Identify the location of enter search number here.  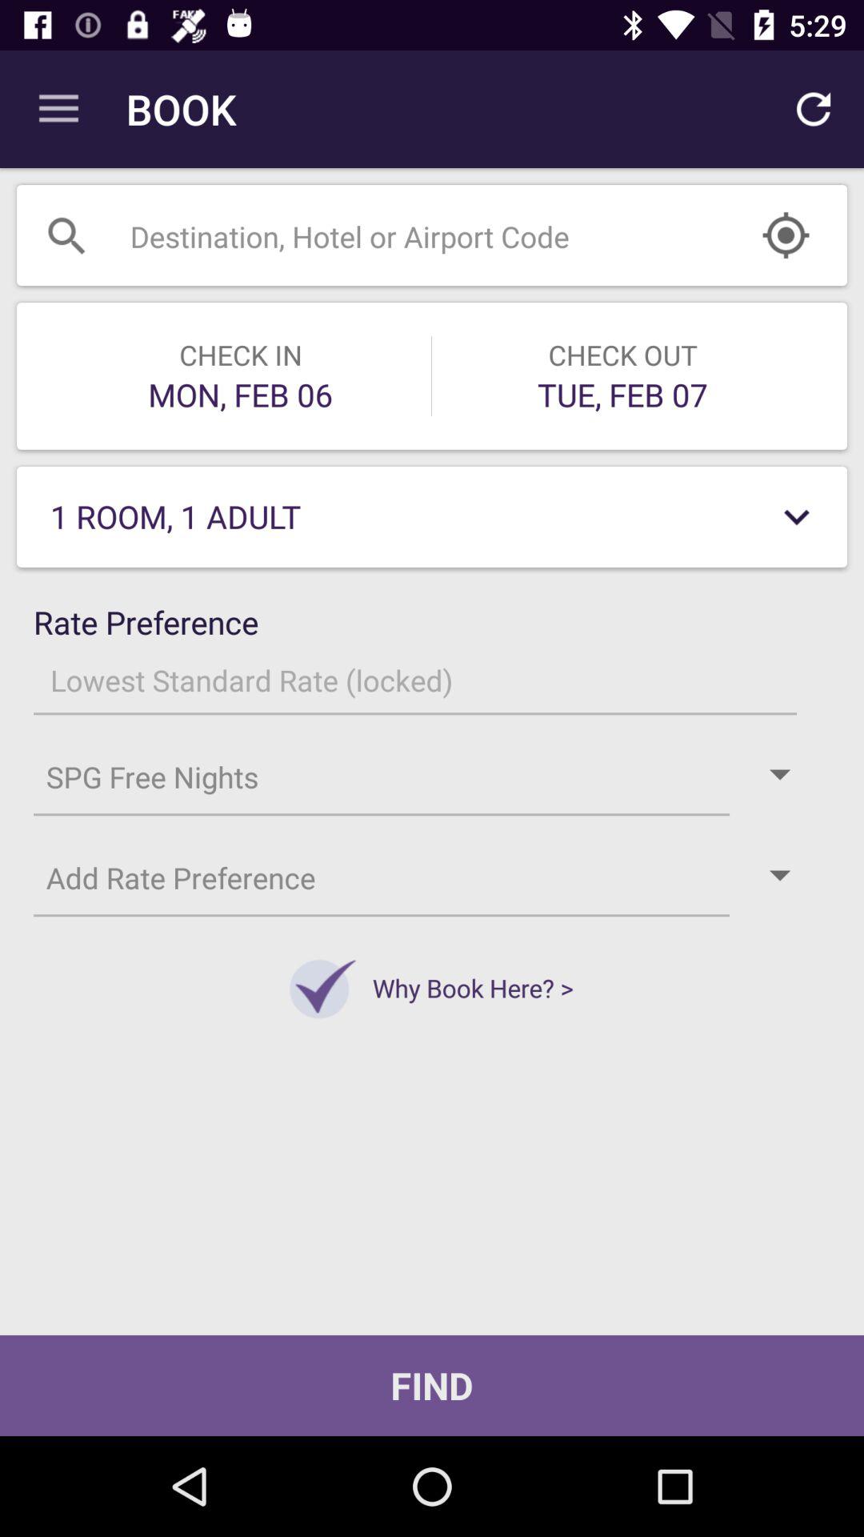
(392, 235).